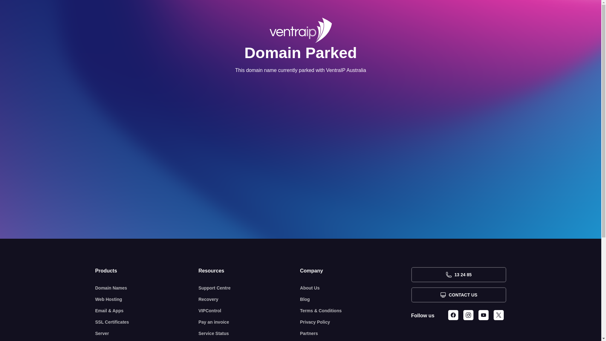 The width and height of the screenshot is (606, 341). I want to click on Email & Apps, so click(147, 311).